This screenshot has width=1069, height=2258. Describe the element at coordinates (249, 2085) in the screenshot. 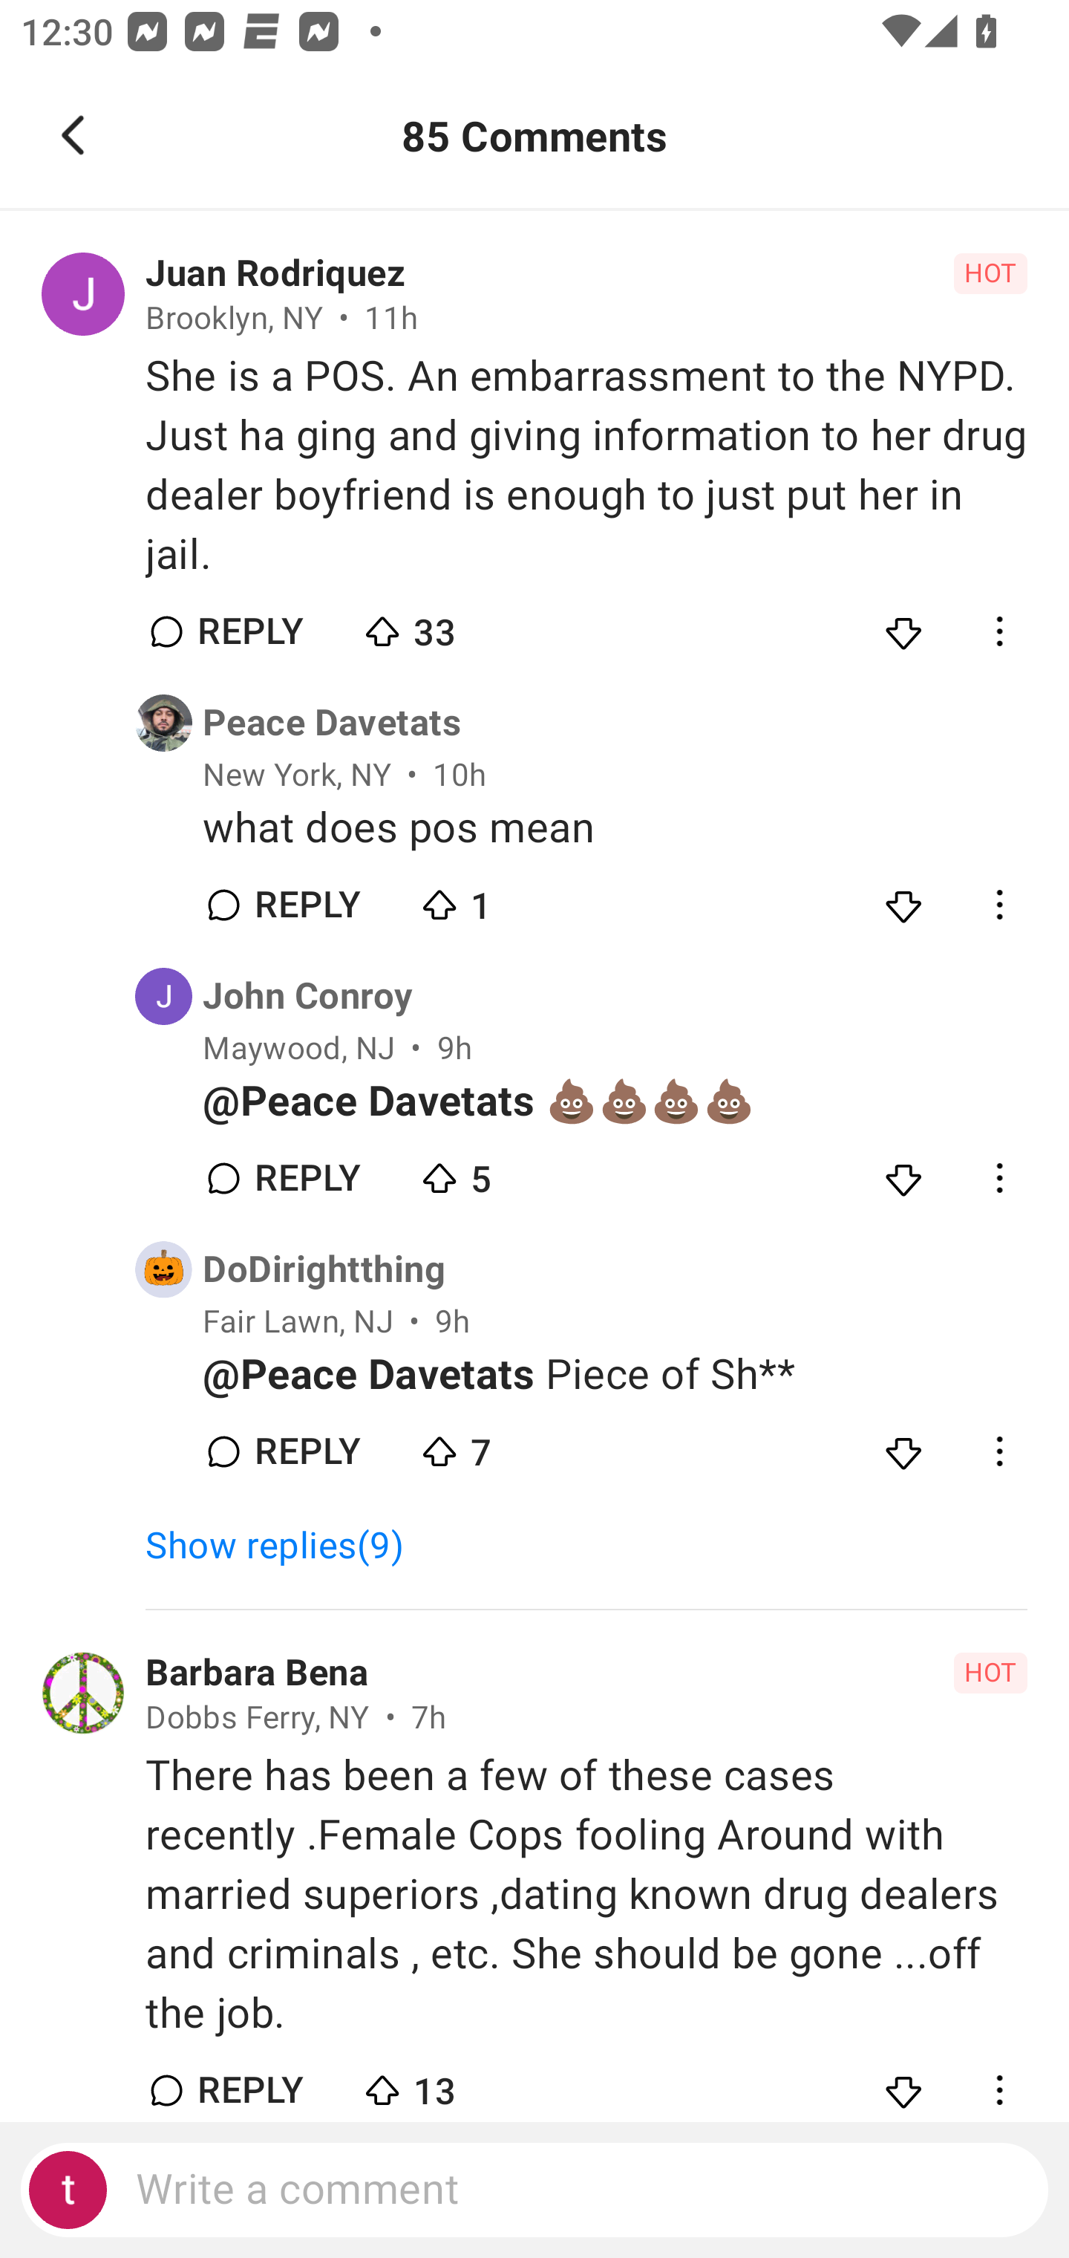

I see `REPLY` at that location.